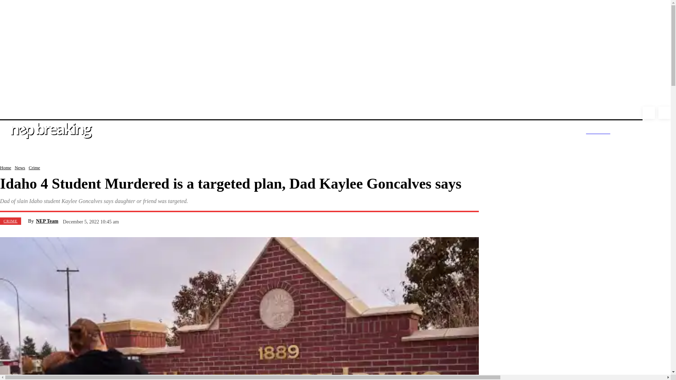 The width and height of the screenshot is (676, 380). What do you see at coordinates (649, 113) in the screenshot?
I see `Youtube` at bounding box center [649, 113].